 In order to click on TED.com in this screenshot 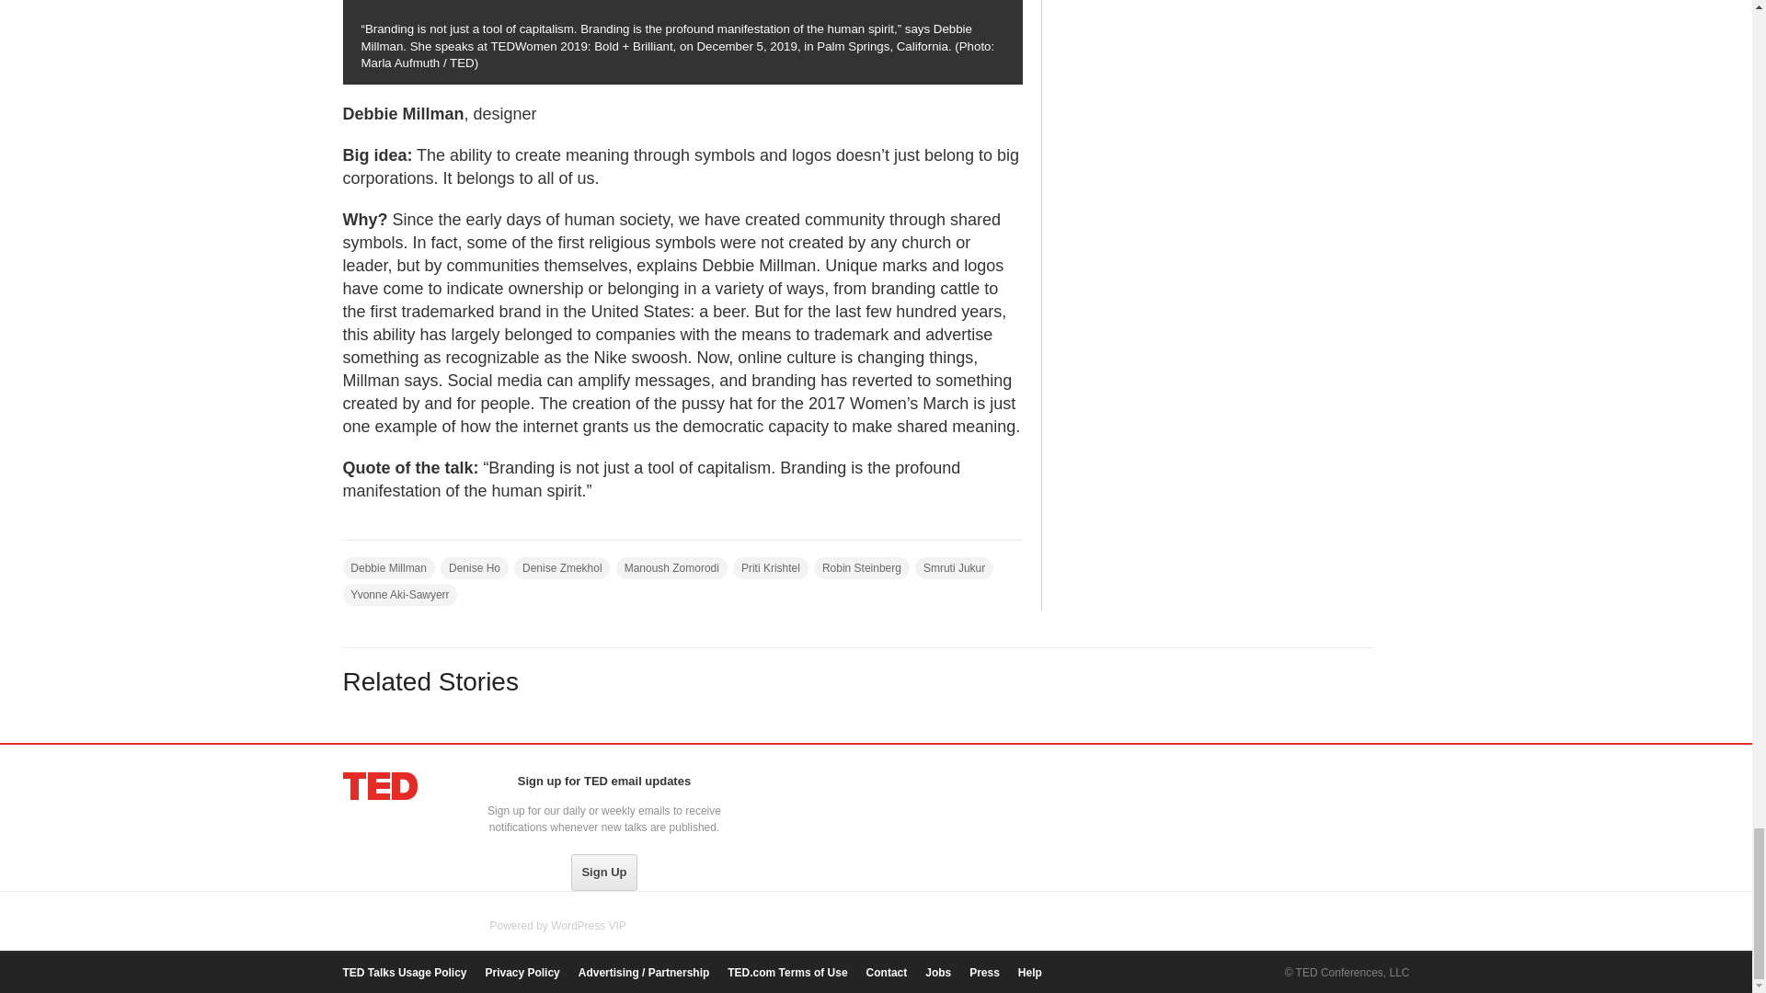, I will do `click(381, 786)`.